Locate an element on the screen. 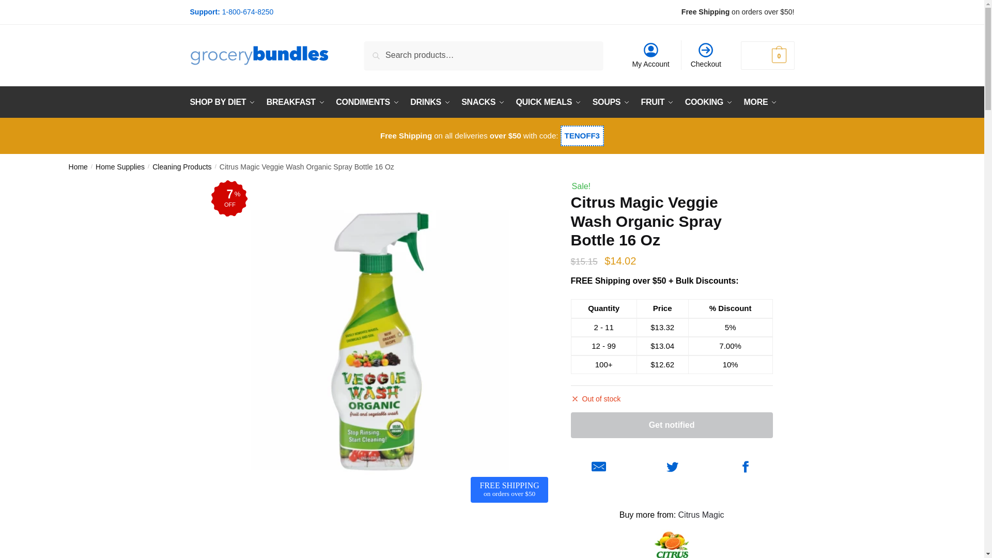  BREAKFAST is located at coordinates (296, 102).